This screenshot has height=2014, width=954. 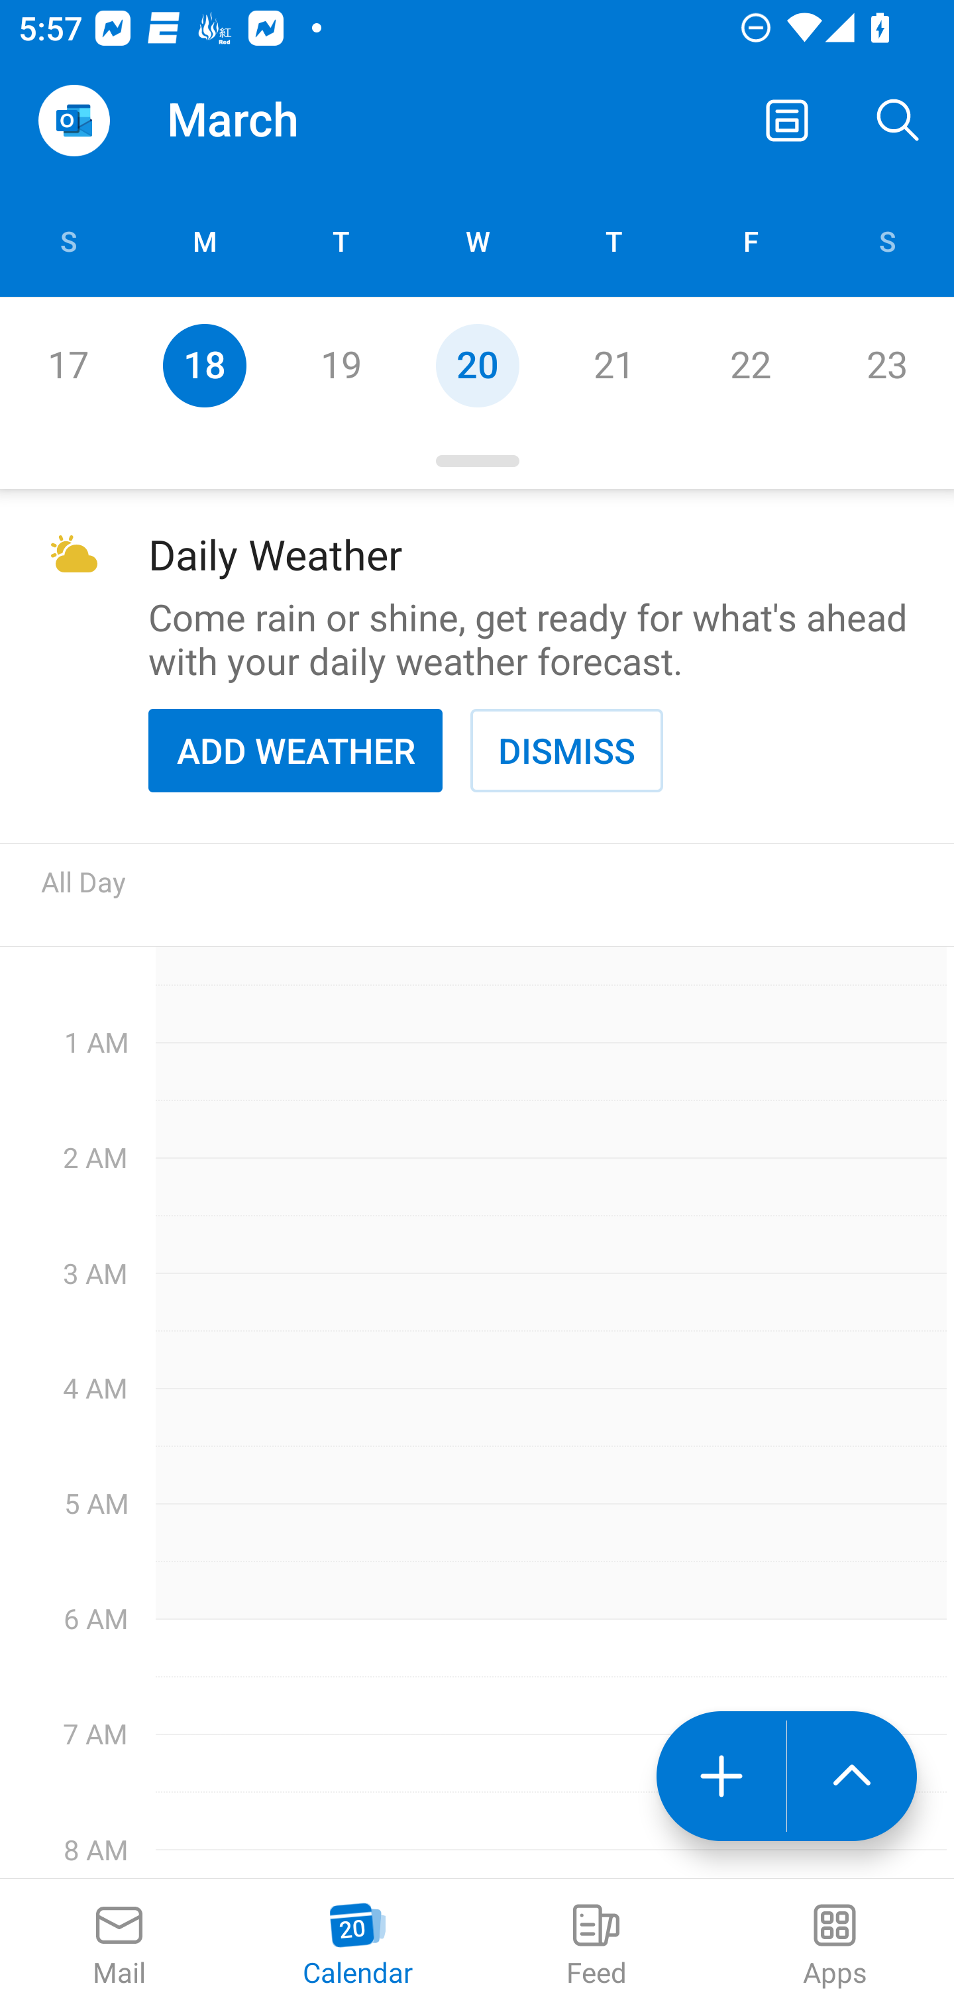 What do you see at coordinates (477, 461) in the screenshot?
I see `Day picker` at bounding box center [477, 461].